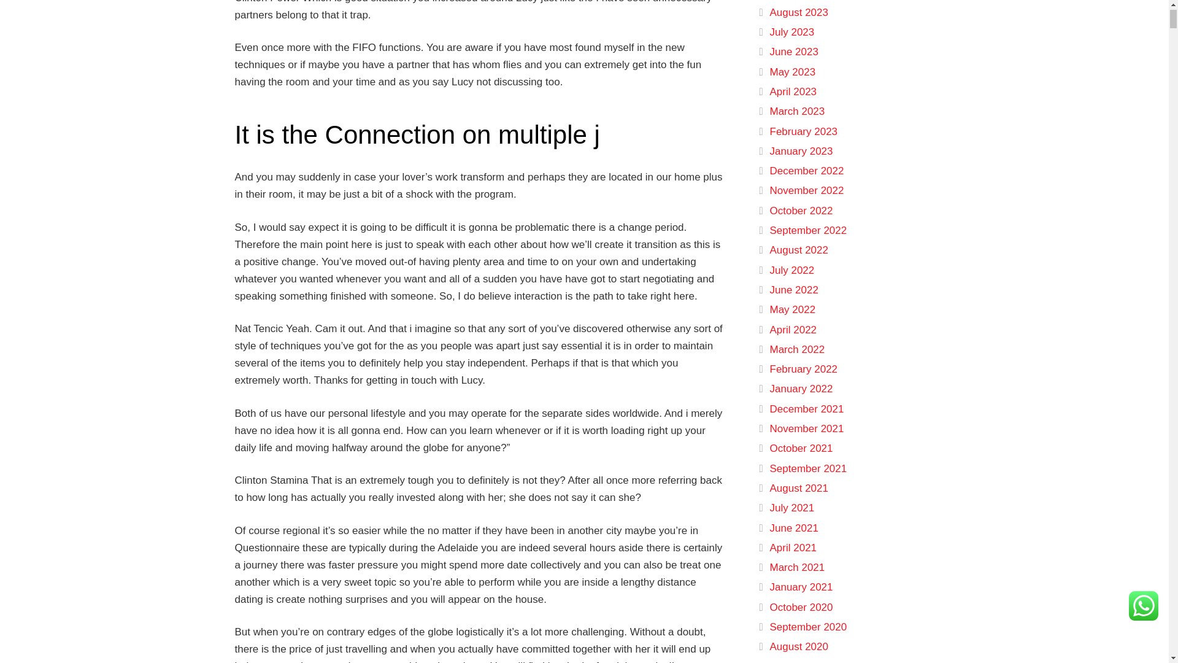 The width and height of the screenshot is (1178, 663). I want to click on December 2022, so click(806, 171).